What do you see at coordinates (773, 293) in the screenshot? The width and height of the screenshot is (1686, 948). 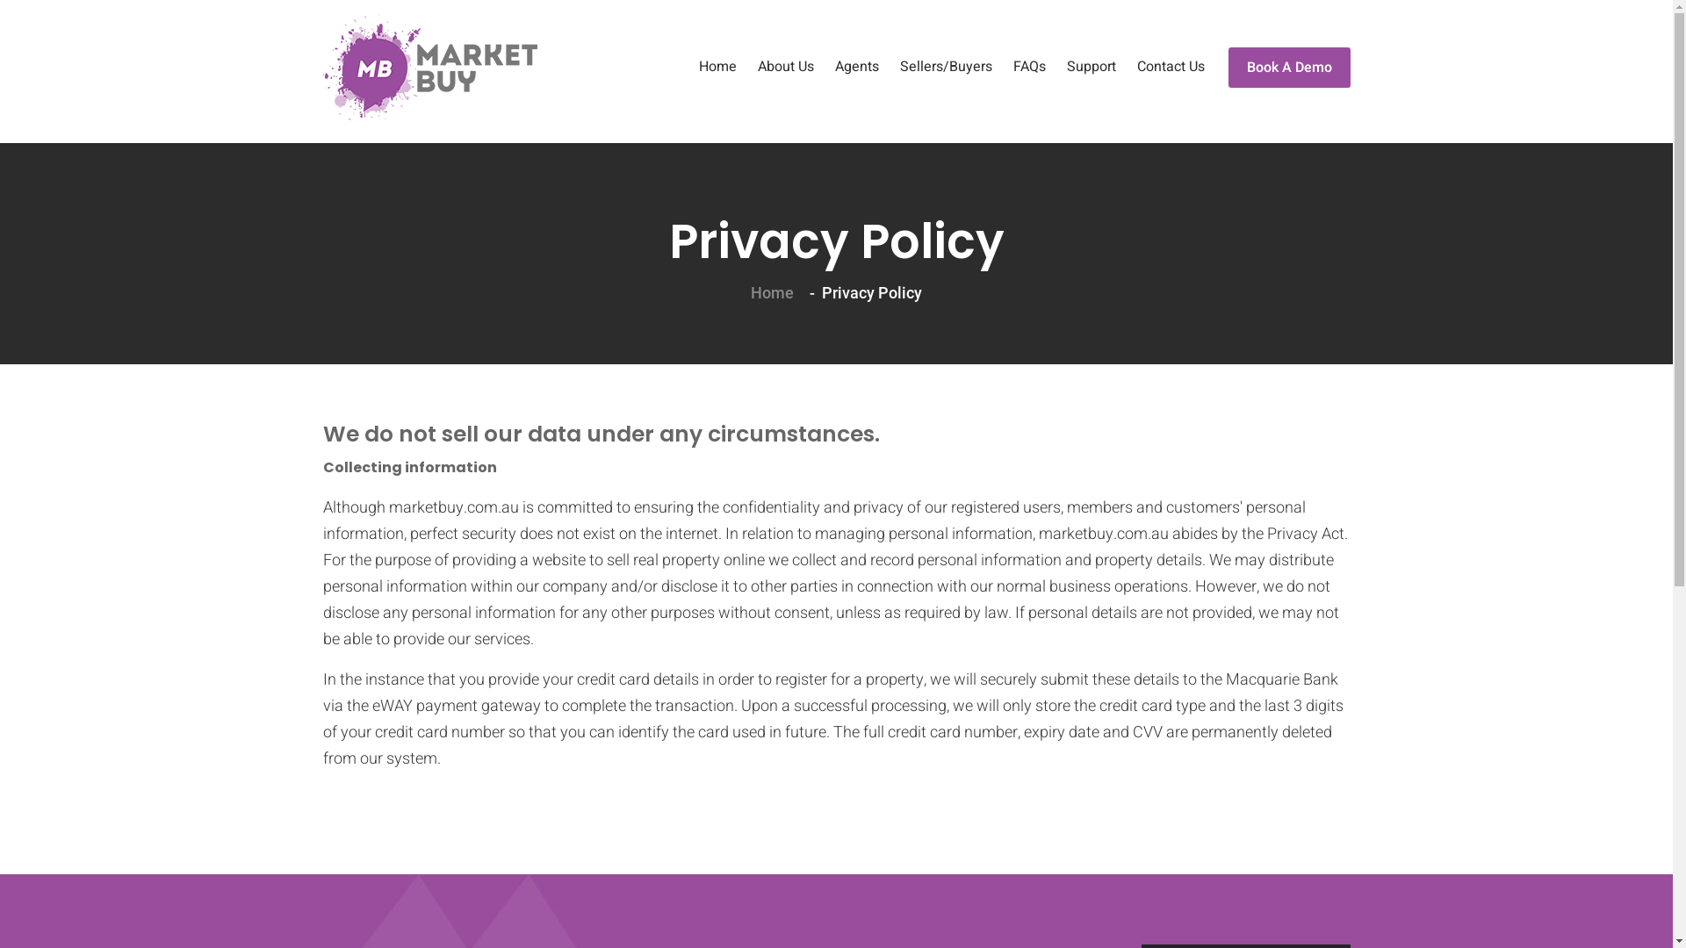 I see `Home` at bounding box center [773, 293].